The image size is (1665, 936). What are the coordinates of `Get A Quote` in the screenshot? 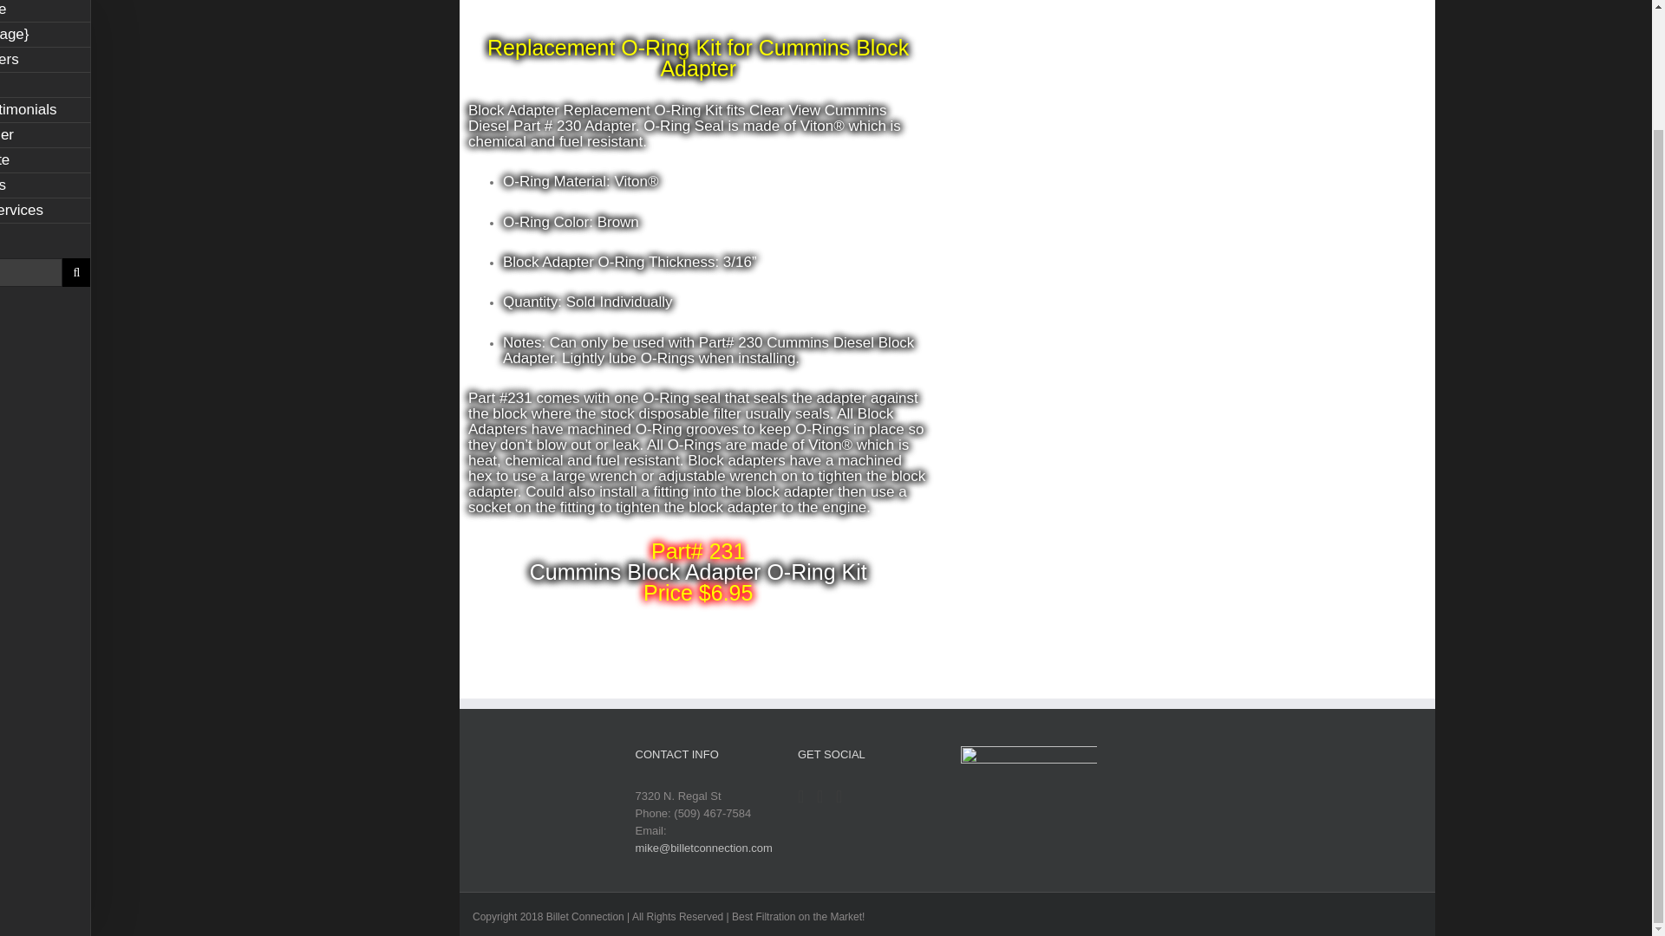 It's located at (45, 159).